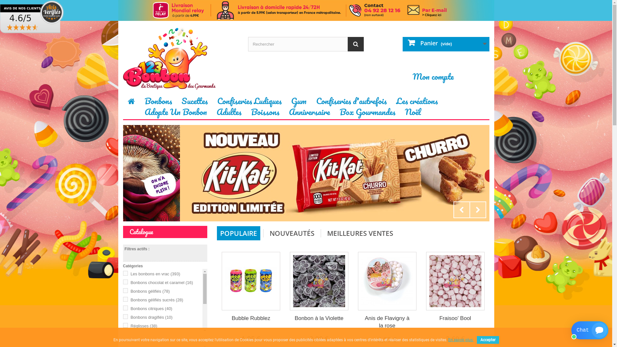 The height and width of the screenshot is (347, 617). I want to click on 123bonbon, so click(306, 10).